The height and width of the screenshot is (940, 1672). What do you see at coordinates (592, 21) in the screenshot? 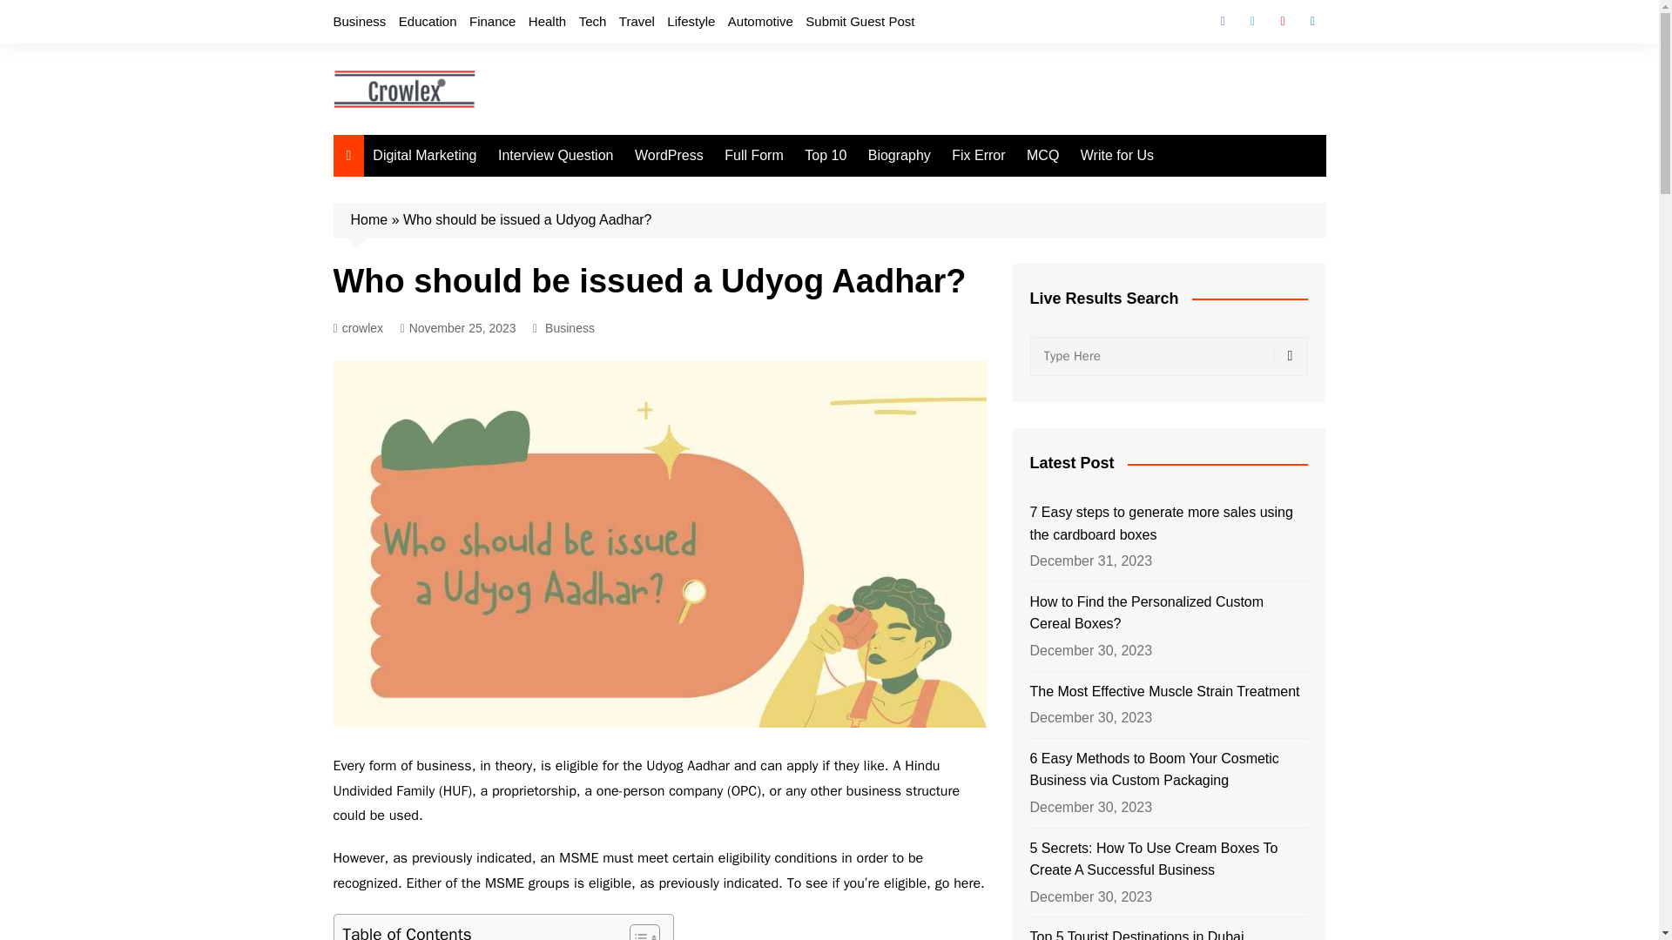
I see `Tech` at bounding box center [592, 21].